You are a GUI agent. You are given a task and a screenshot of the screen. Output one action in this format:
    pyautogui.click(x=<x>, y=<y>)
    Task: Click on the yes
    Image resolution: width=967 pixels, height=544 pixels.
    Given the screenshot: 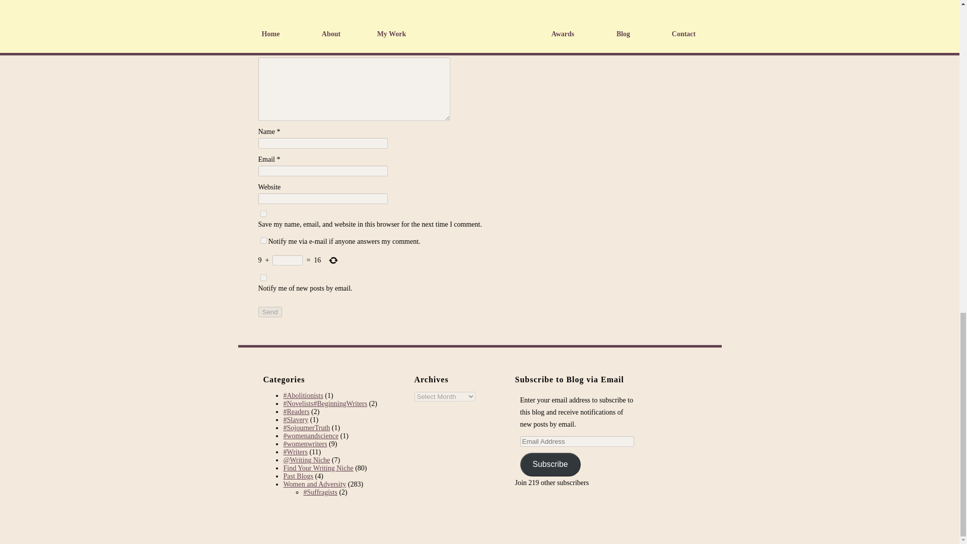 What is the action you would take?
    pyautogui.click(x=263, y=214)
    